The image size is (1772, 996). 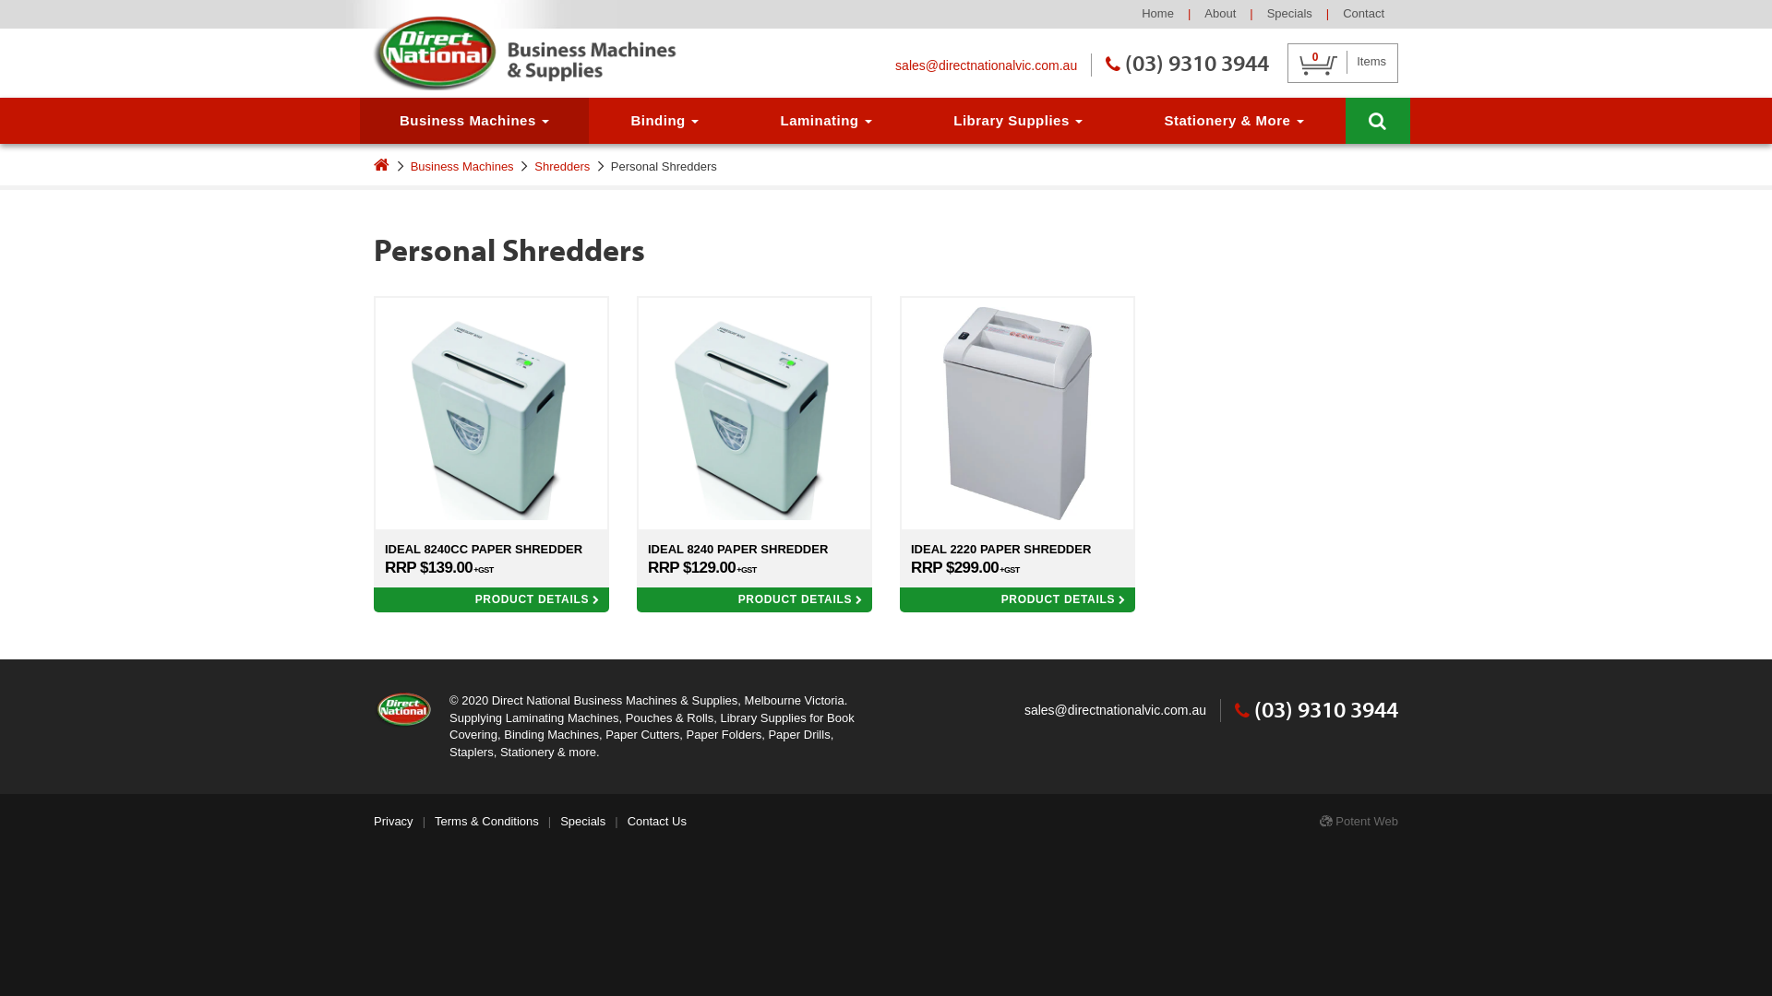 What do you see at coordinates (652, 727) in the screenshot?
I see `Book Covering` at bounding box center [652, 727].